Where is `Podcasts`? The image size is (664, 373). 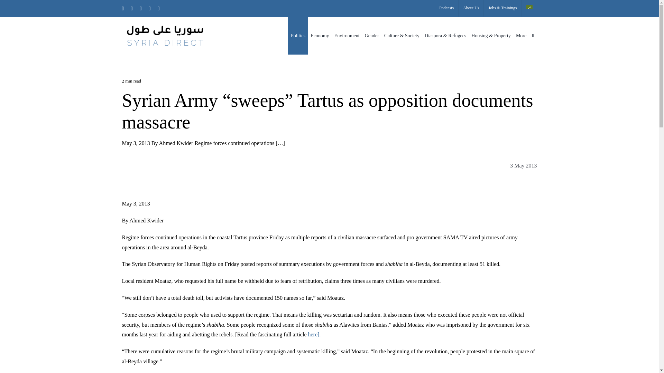 Podcasts is located at coordinates (446, 8).